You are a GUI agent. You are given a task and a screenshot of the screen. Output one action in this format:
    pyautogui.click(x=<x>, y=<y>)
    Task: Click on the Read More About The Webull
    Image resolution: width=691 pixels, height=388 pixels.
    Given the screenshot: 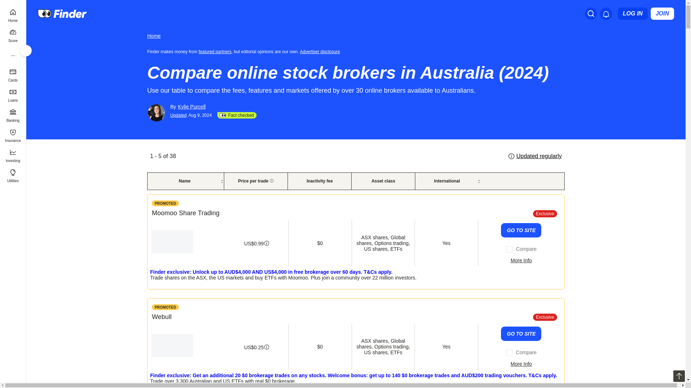 What is the action you would take?
    pyautogui.click(x=521, y=364)
    